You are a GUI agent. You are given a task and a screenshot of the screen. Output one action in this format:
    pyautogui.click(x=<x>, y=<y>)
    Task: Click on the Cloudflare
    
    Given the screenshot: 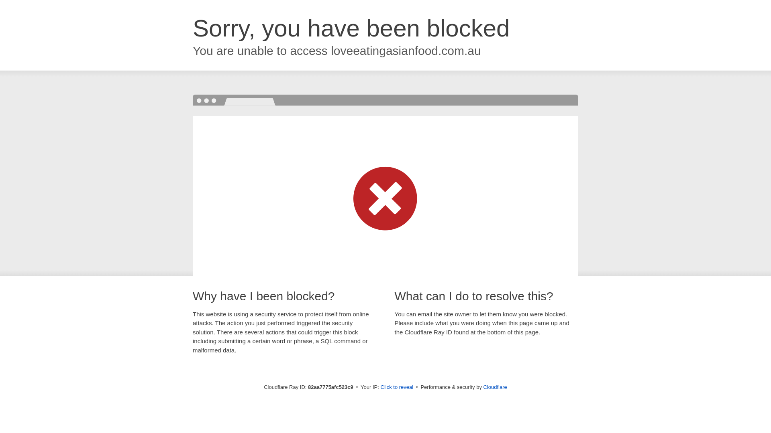 What is the action you would take?
    pyautogui.click(x=496, y=387)
    